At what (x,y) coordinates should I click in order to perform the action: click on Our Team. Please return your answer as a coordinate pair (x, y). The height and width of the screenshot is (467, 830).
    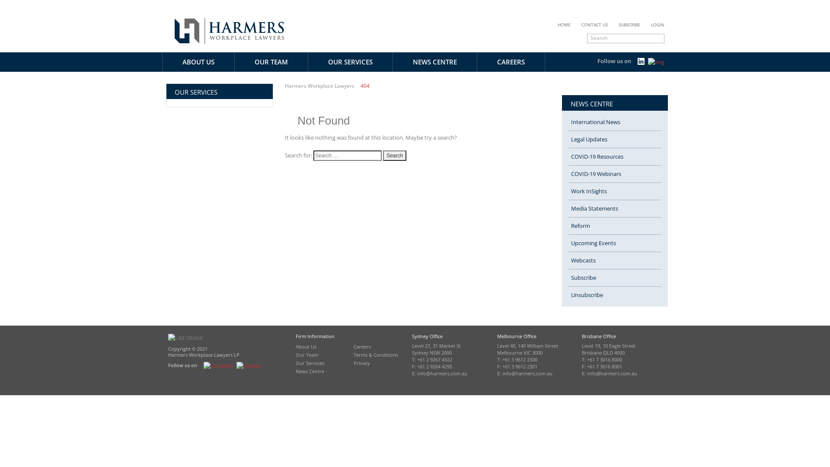
    Looking at the image, I should click on (307, 355).